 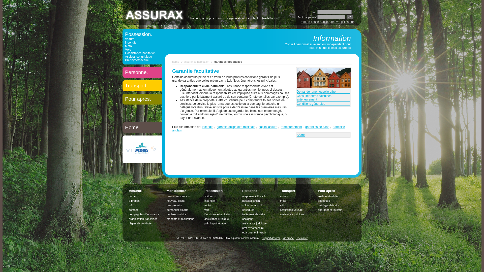 What do you see at coordinates (142, 57) in the screenshot?
I see `Assistance juridique` at bounding box center [142, 57].